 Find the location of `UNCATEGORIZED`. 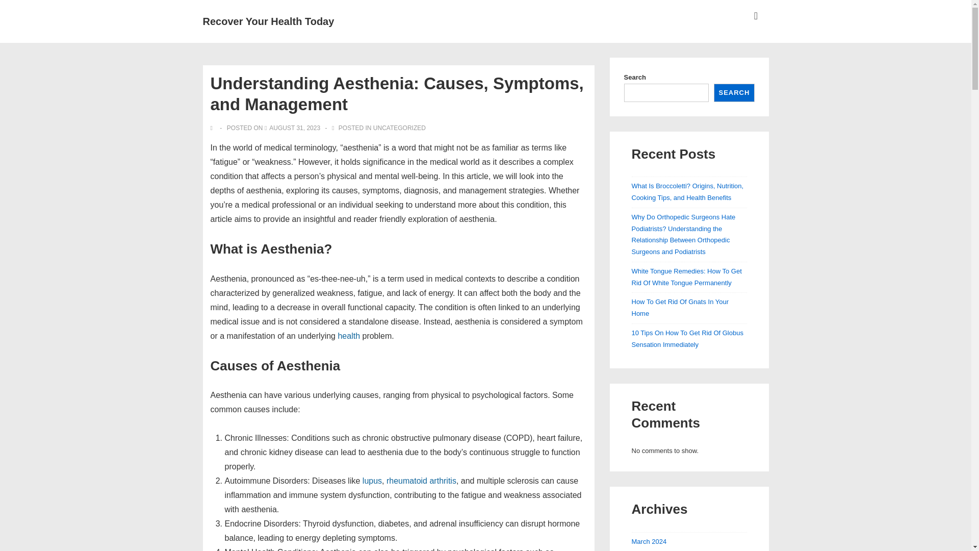

UNCATEGORIZED is located at coordinates (399, 128).